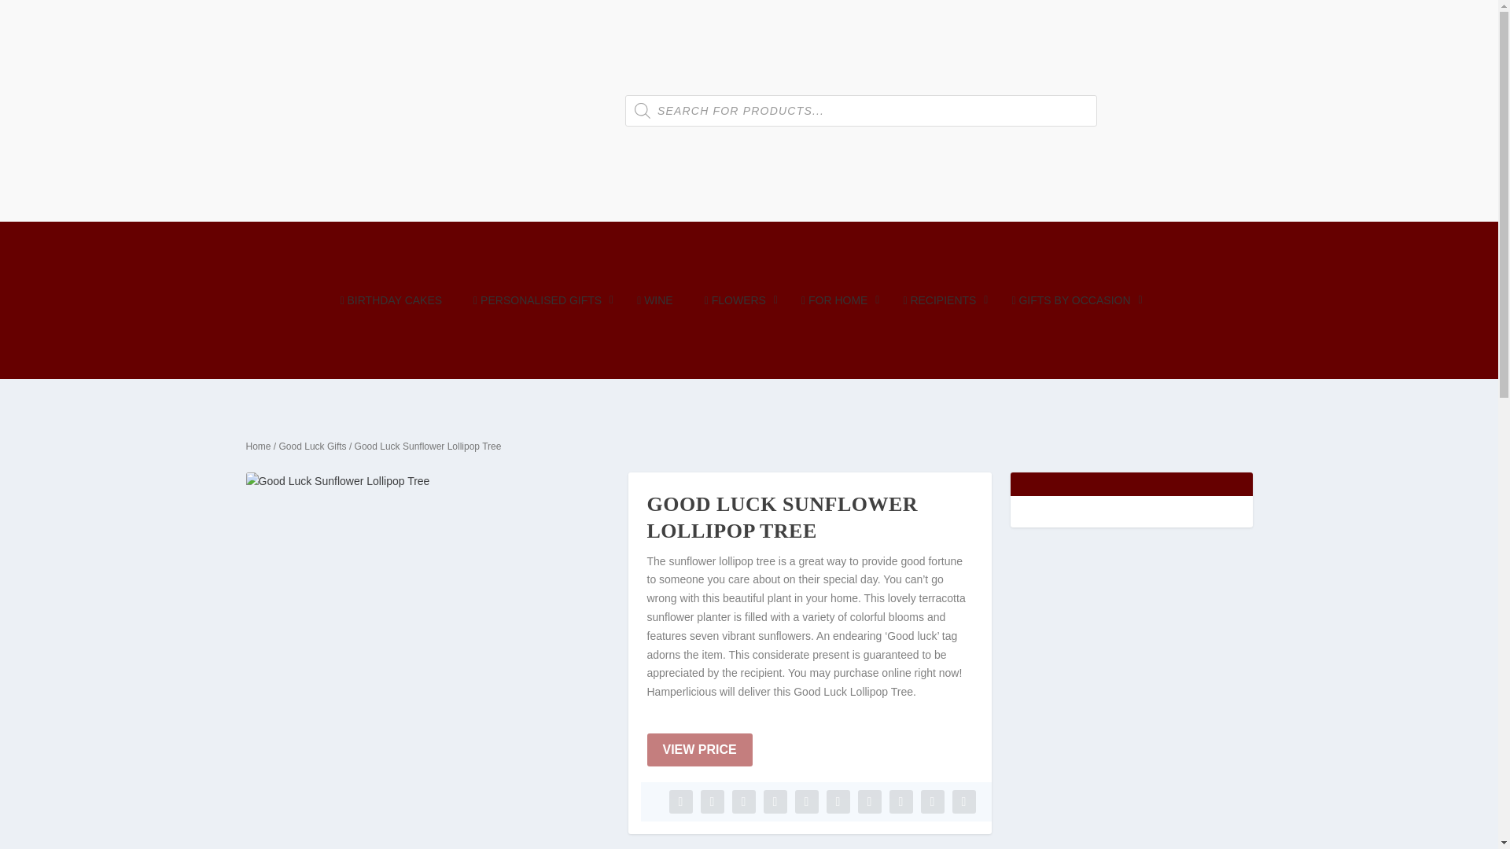  Describe the element at coordinates (963, 802) in the screenshot. I see `Share "Good Luck Sunflower Lollipop Tree" via Print` at that location.